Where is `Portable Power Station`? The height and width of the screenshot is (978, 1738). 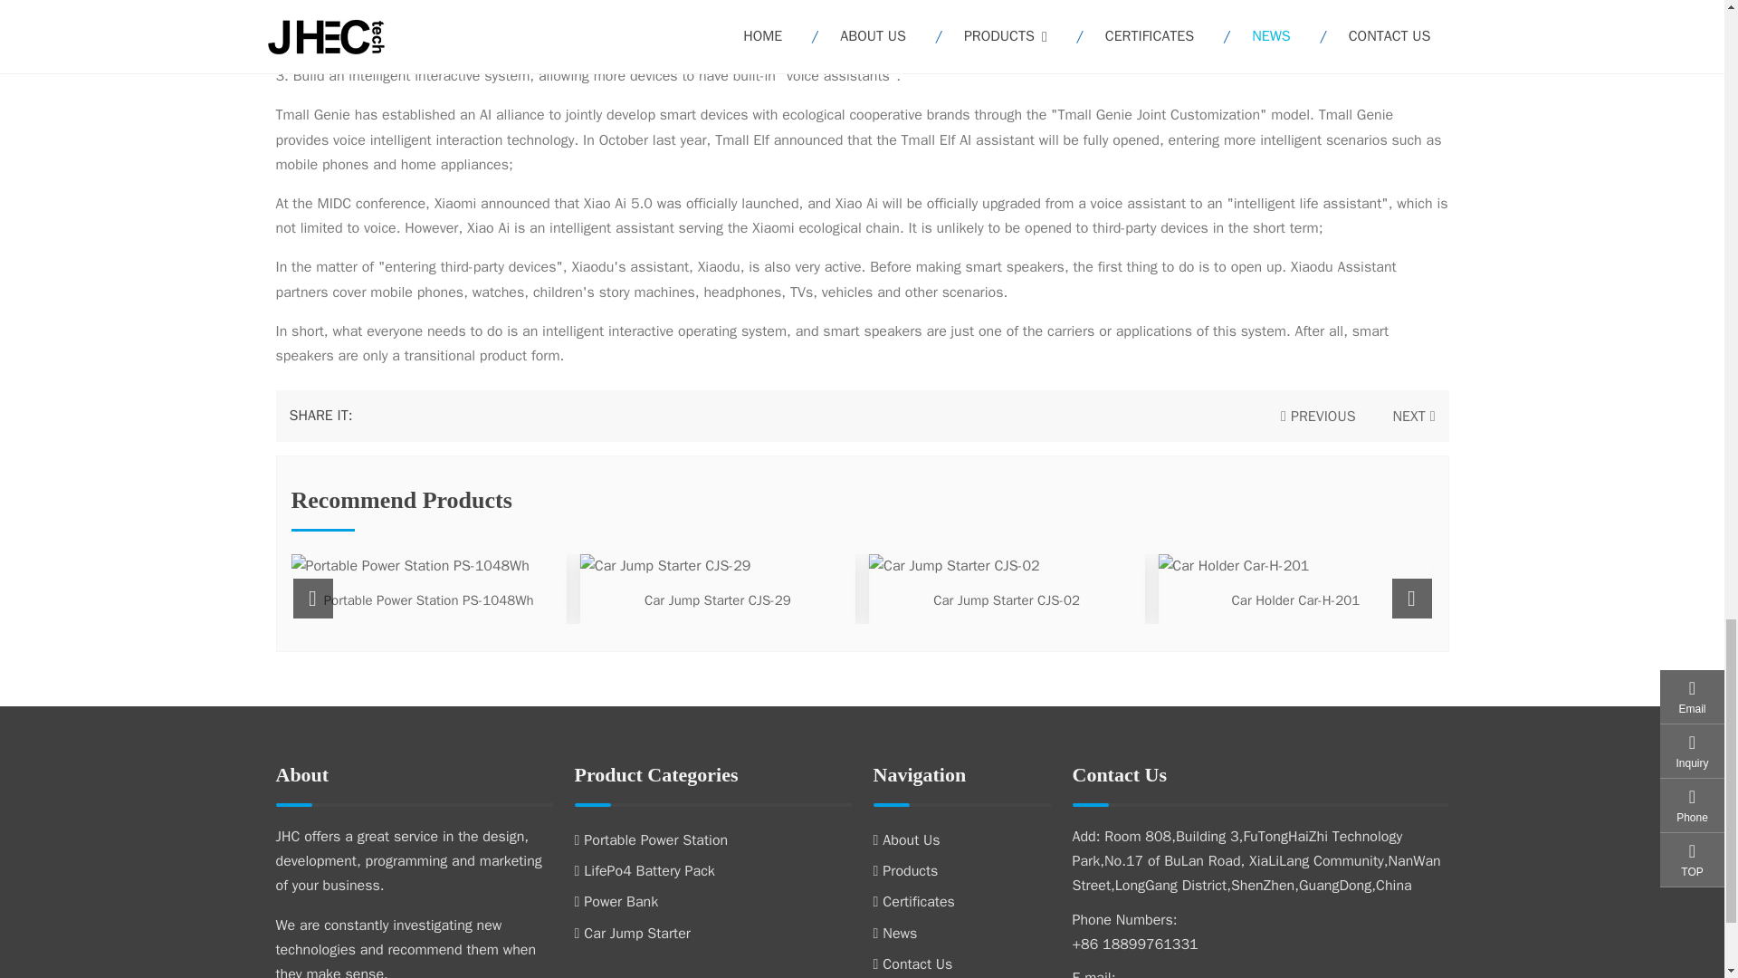
Portable Power Station is located at coordinates (650, 840).